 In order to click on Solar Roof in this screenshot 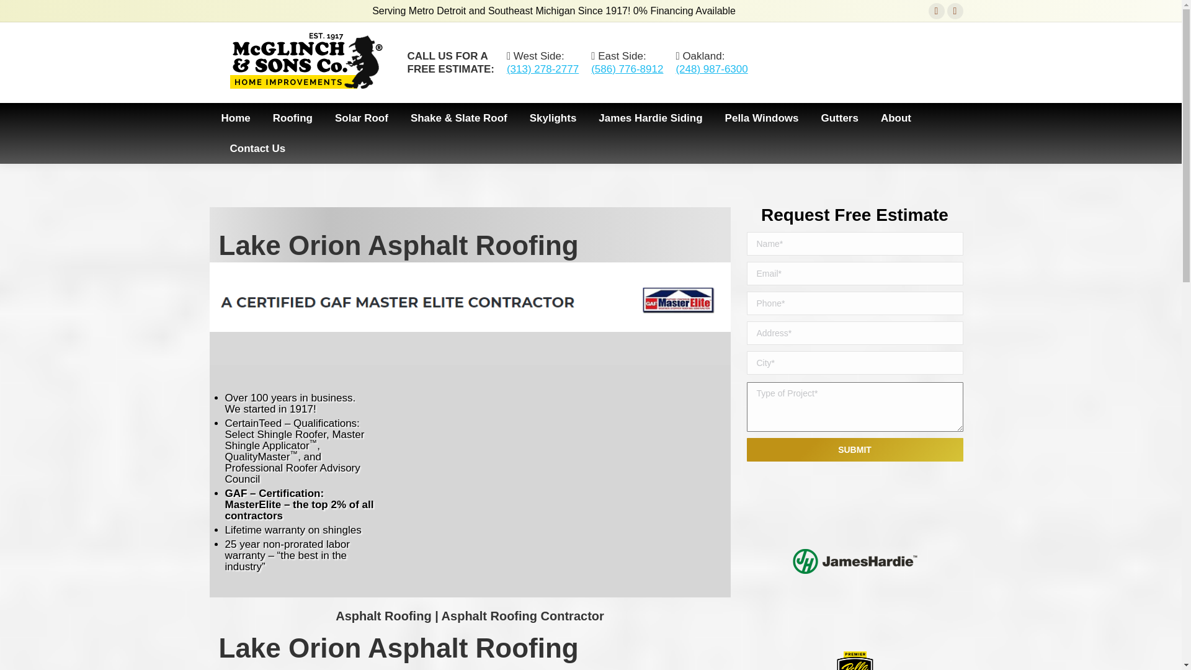, I will do `click(361, 118)`.